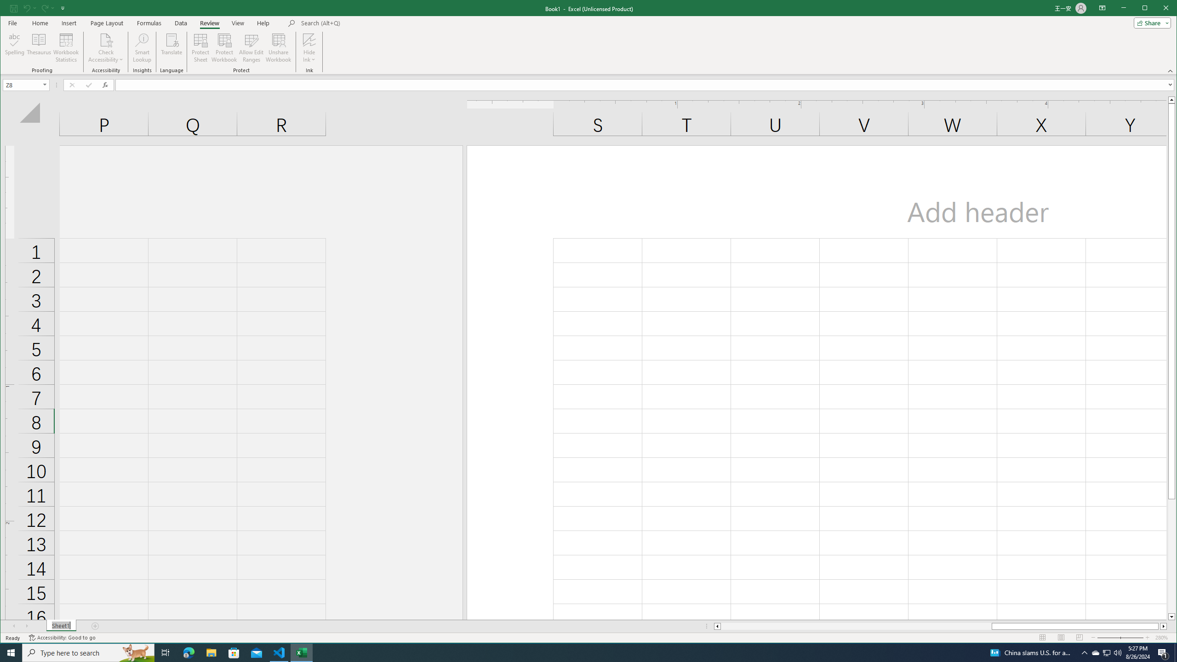 The width and height of the screenshot is (1177, 662). Describe the element at coordinates (251, 48) in the screenshot. I see `Allow Edit Ranges` at that location.